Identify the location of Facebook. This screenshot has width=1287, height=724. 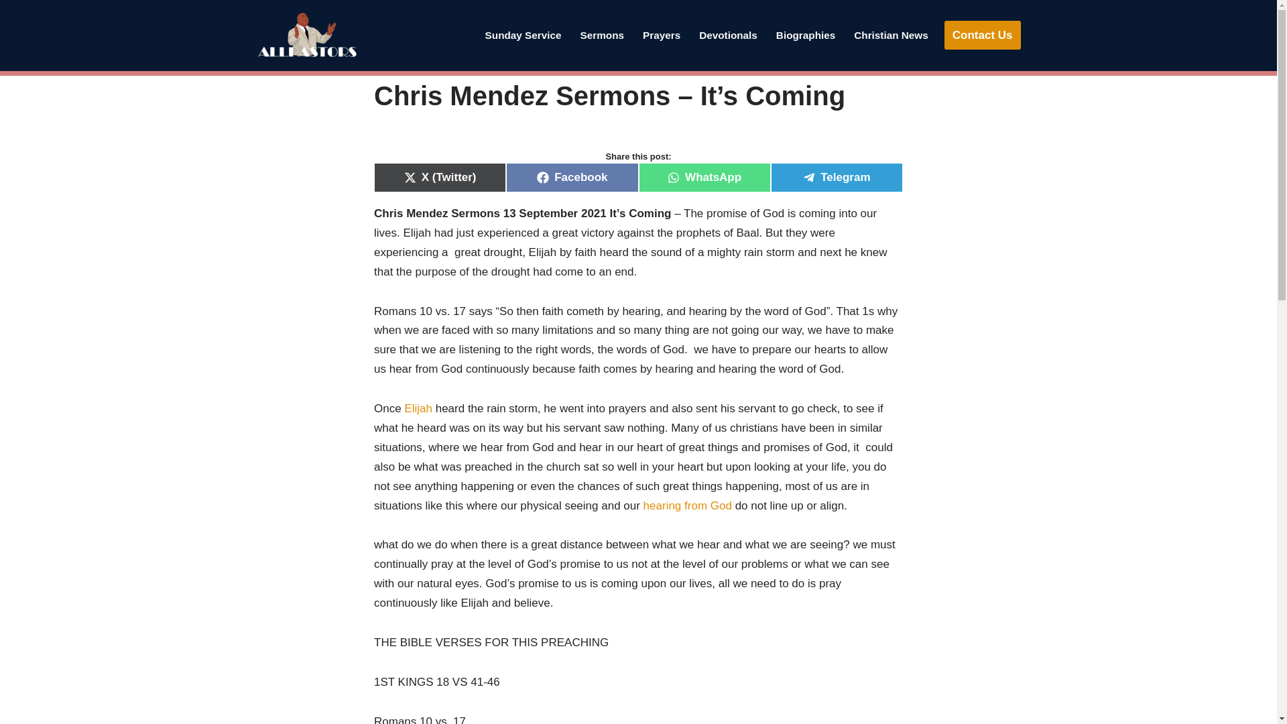
(572, 178).